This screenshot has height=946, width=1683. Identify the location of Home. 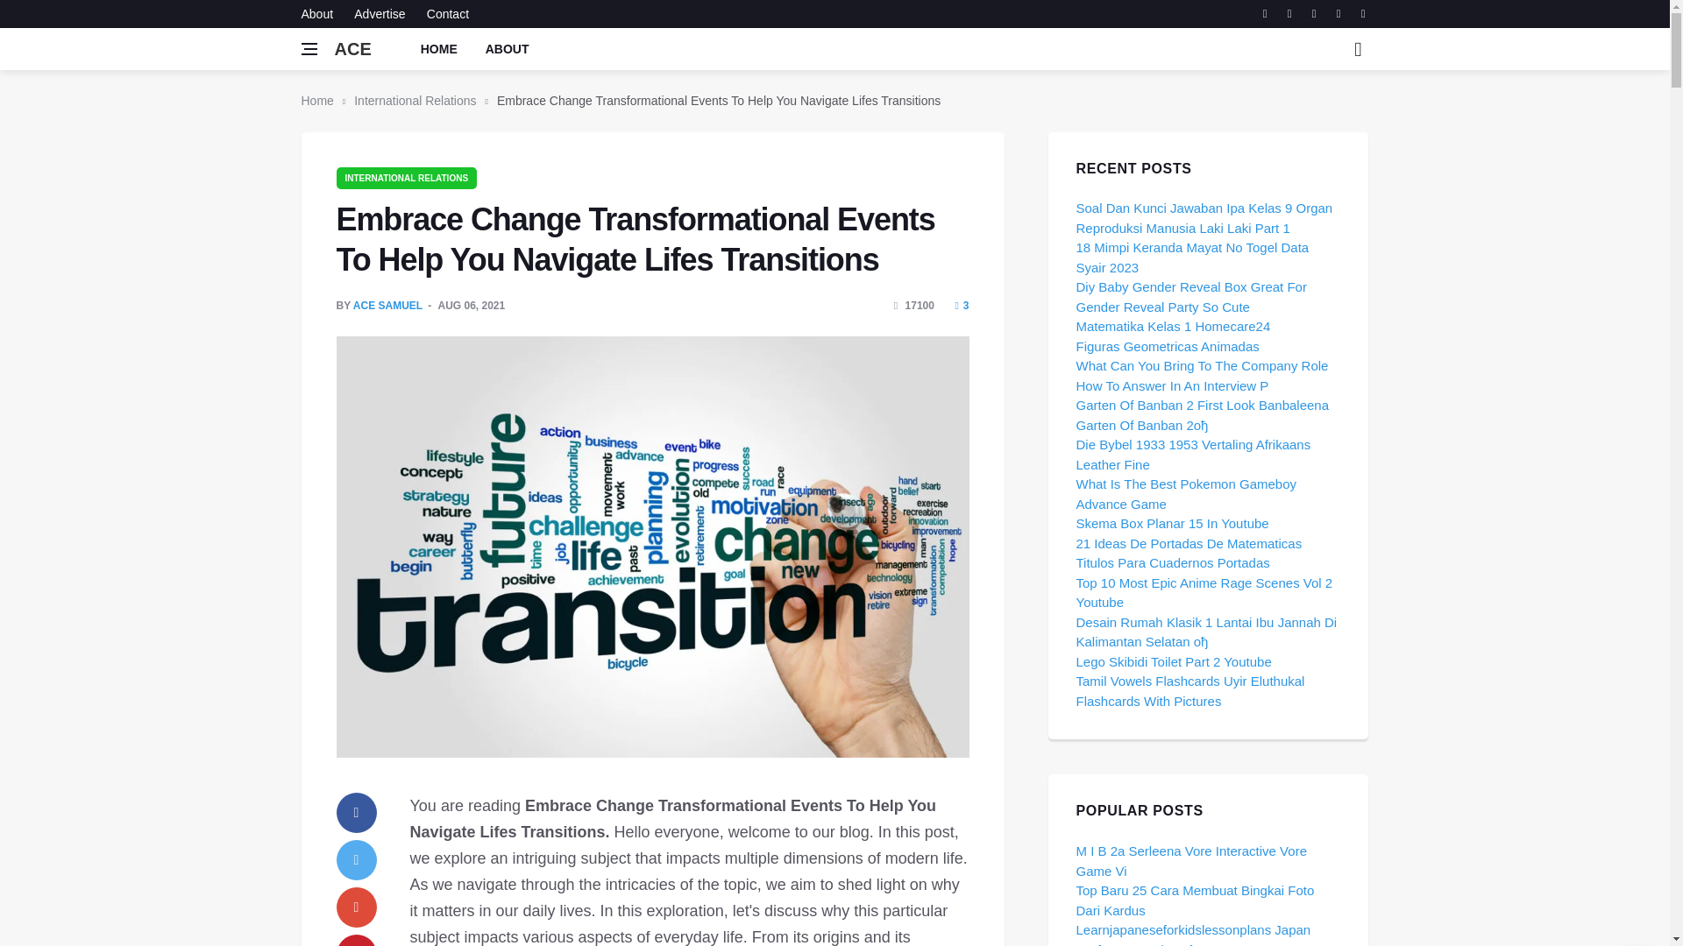
(317, 100).